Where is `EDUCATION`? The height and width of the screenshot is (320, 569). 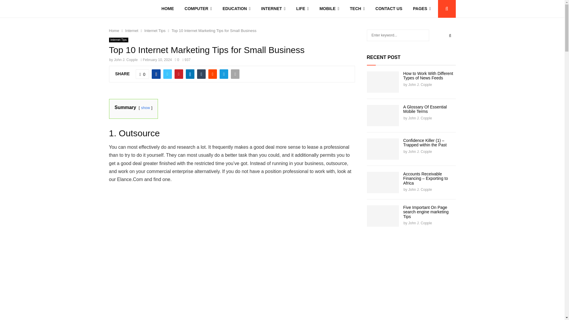 EDUCATION is located at coordinates (236, 9).